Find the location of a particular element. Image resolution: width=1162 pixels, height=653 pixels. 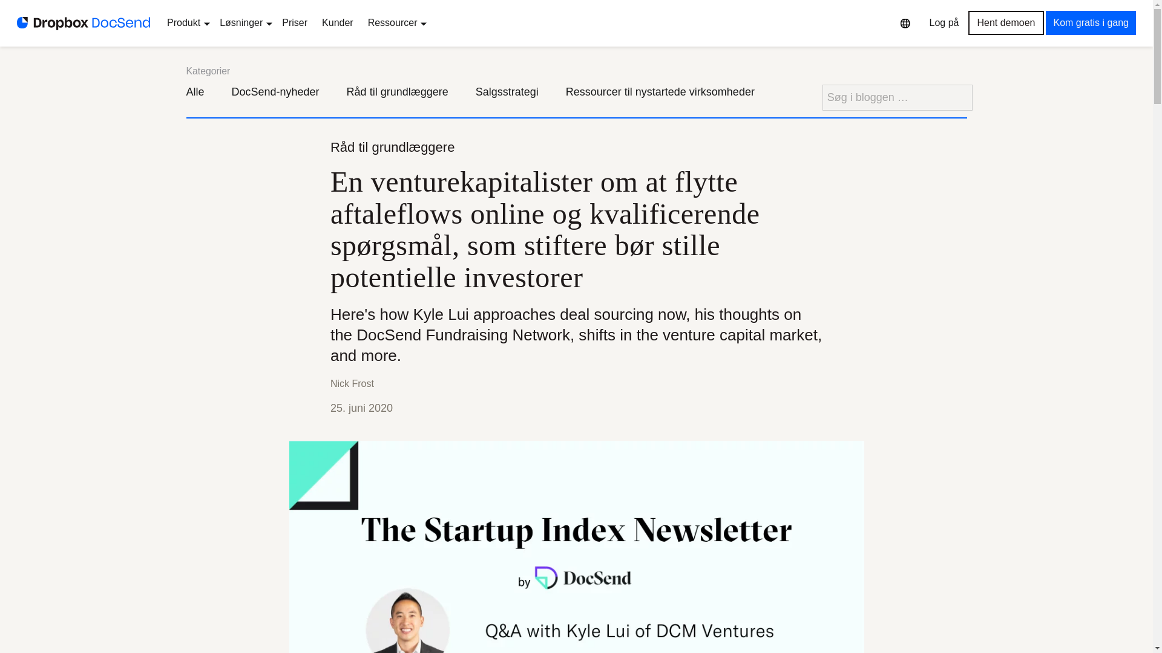

Ressourcer is located at coordinates (395, 23).